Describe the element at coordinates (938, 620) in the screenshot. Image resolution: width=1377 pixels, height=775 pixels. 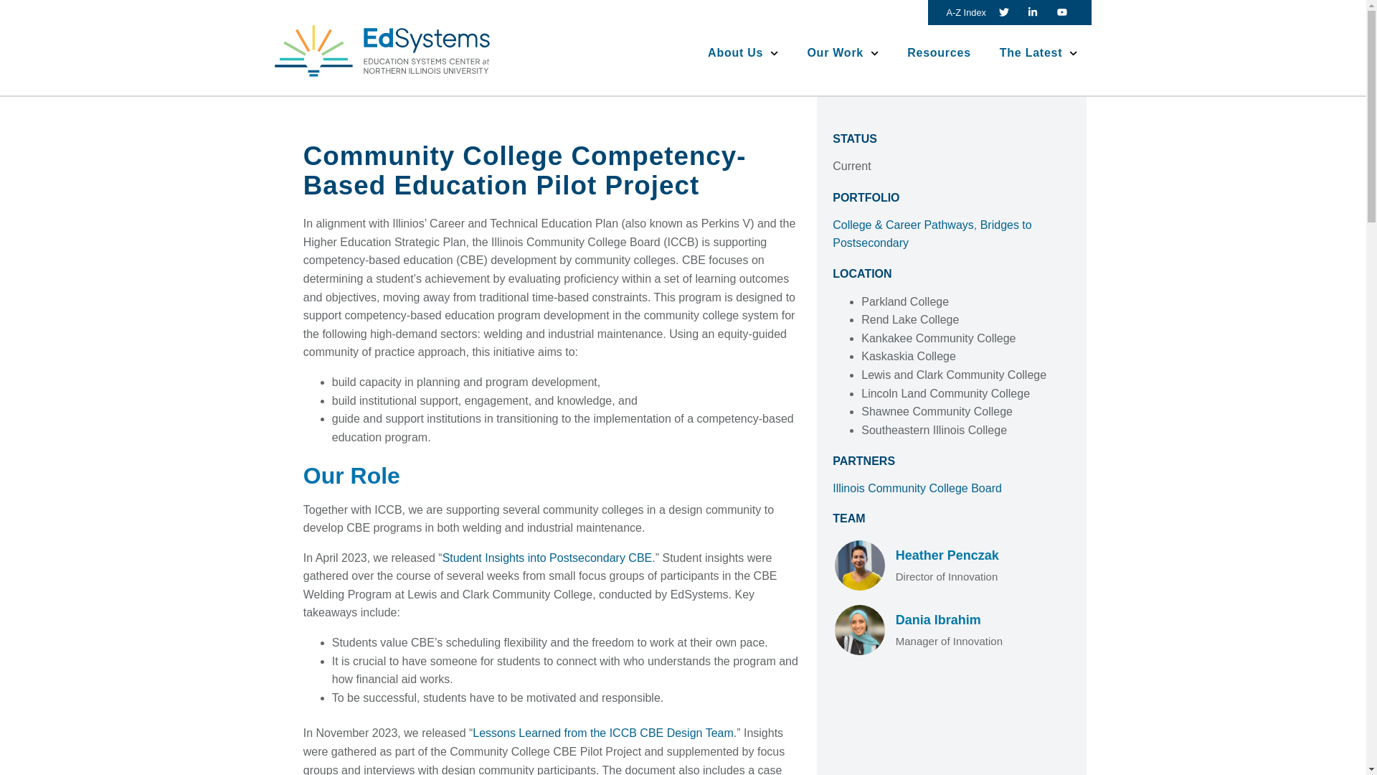
I see `Dania Ibrahim` at that location.